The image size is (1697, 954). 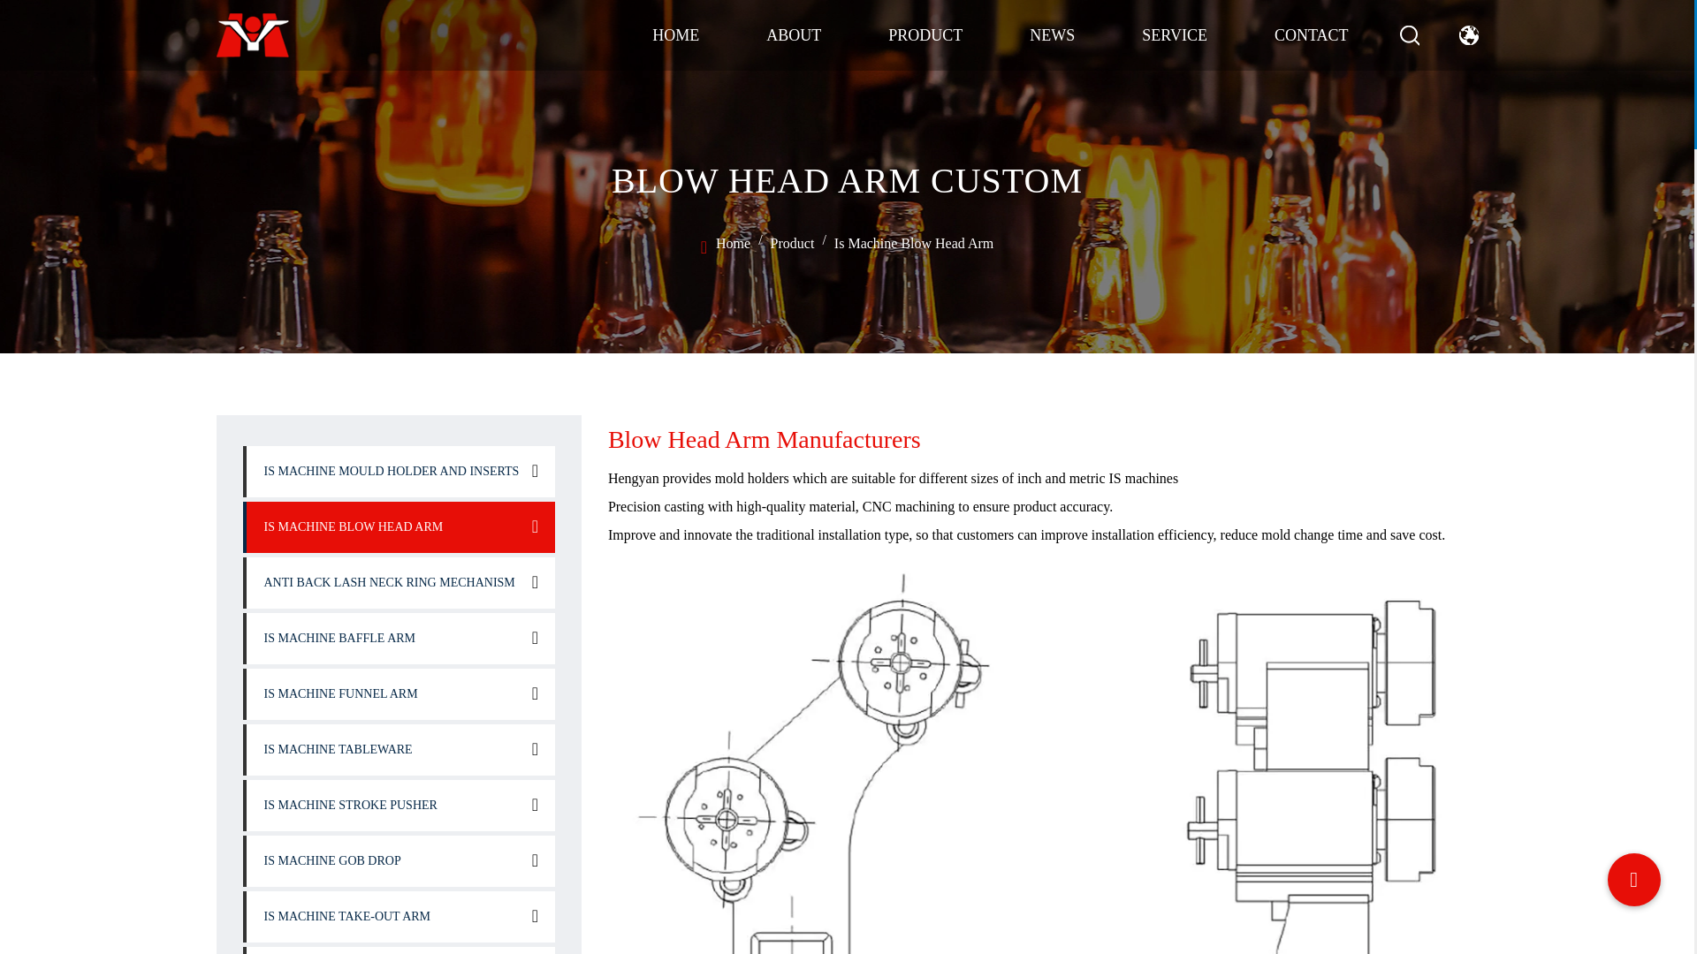 What do you see at coordinates (794, 35) in the screenshot?
I see `ABOUT` at bounding box center [794, 35].